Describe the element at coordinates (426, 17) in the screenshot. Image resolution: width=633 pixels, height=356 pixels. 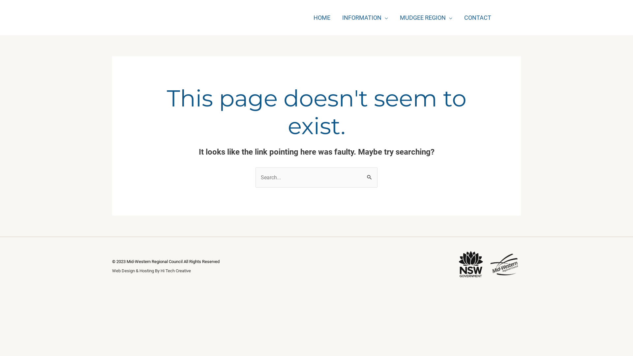
I see `MUDGEE REGION` at that location.